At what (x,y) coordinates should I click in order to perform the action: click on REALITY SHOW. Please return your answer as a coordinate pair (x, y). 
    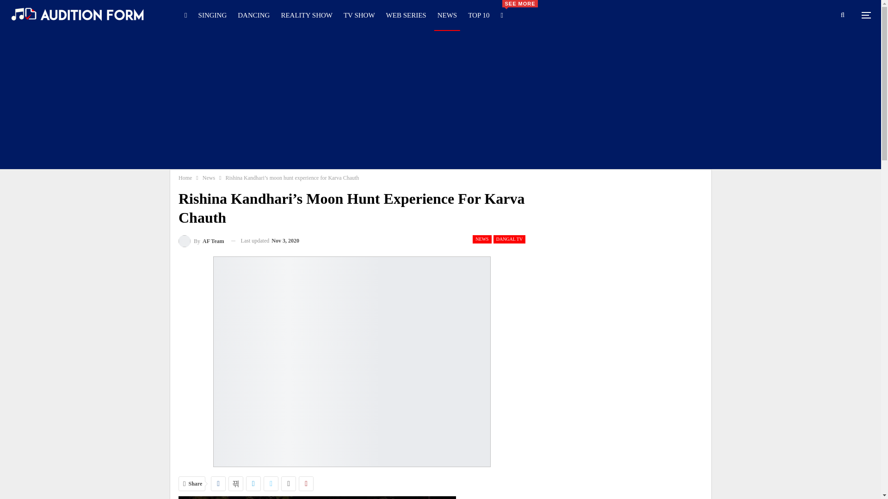
    Looking at the image, I should click on (306, 15).